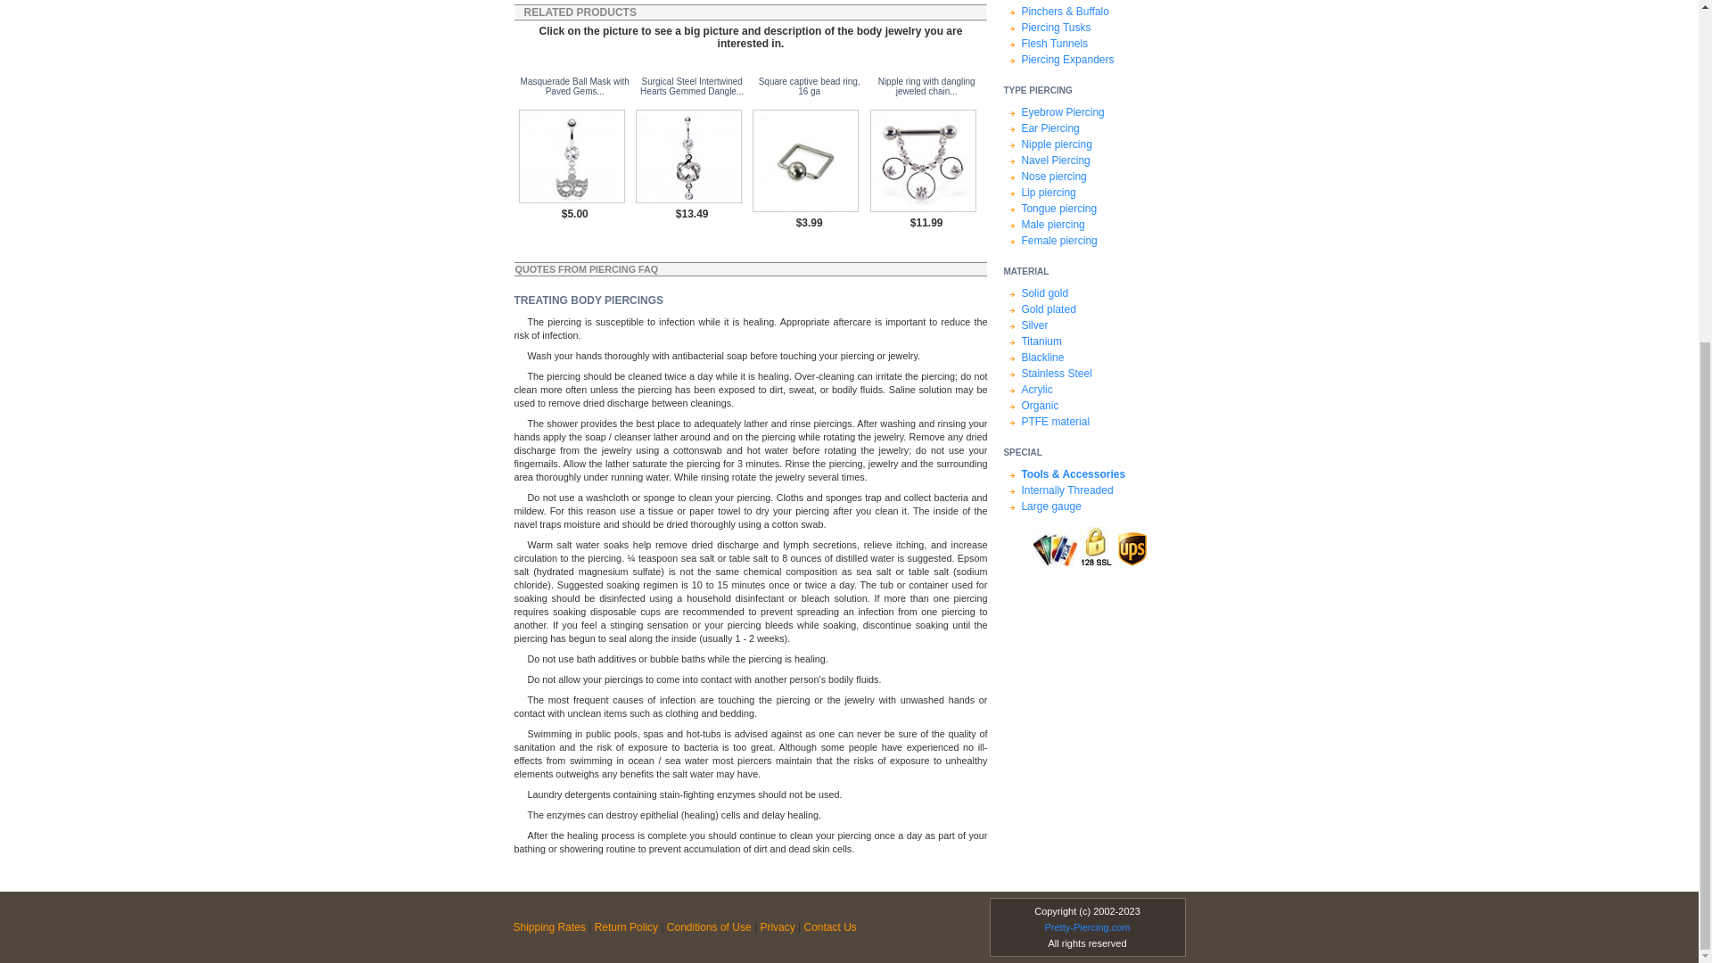  I want to click on Silver, so click(1101, 325).